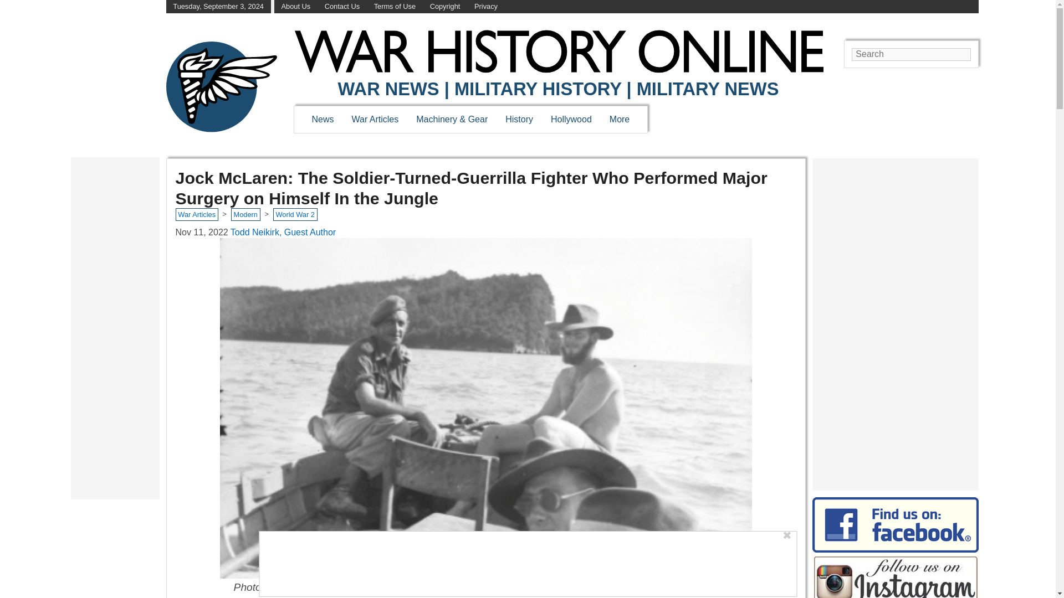 The width and height of the screenshot is (1064, 598). Describe the element at coordinates (486, 7) in the screenshot. I see `Privacy` at that location.